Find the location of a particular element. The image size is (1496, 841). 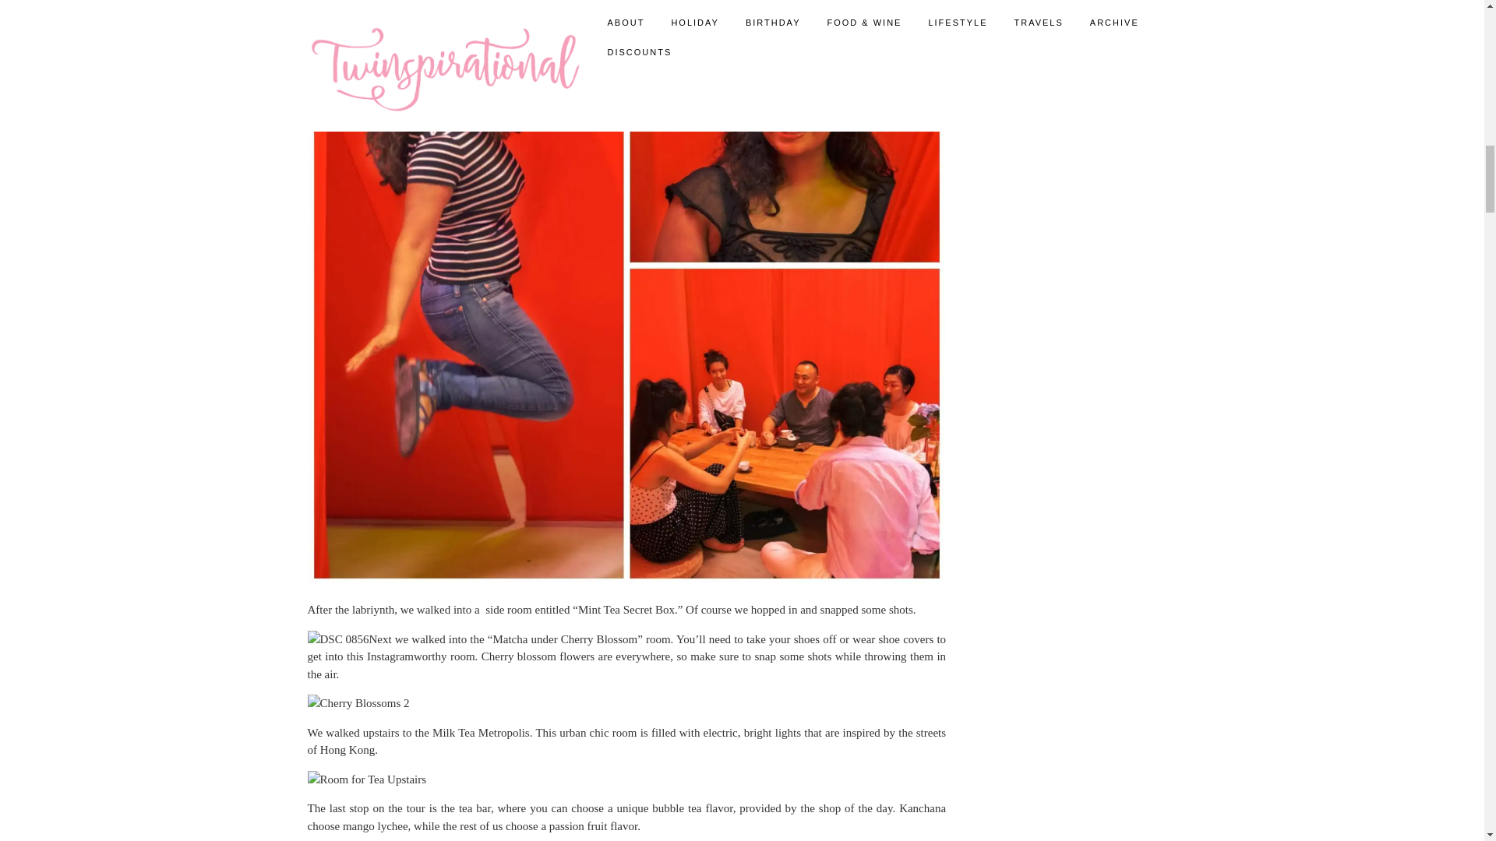

Room For Tea is located at coordinates (337, 639).